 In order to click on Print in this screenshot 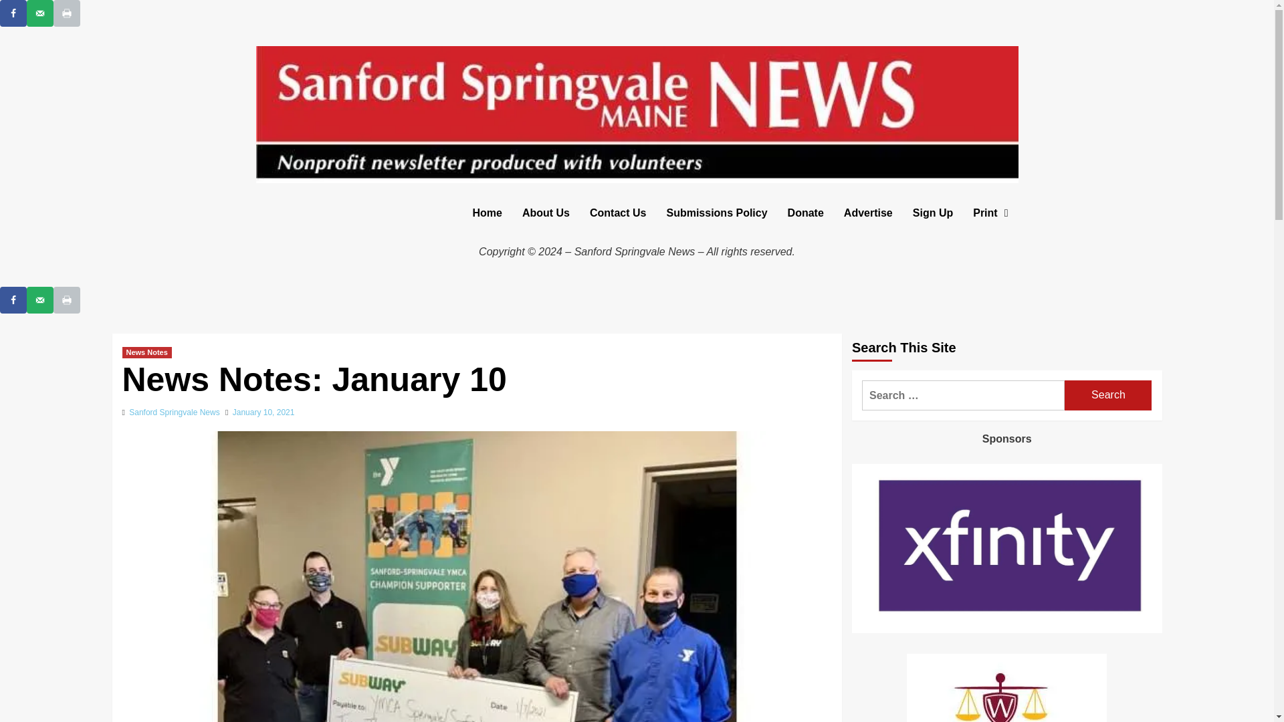, I will do `click(990, 213)`.